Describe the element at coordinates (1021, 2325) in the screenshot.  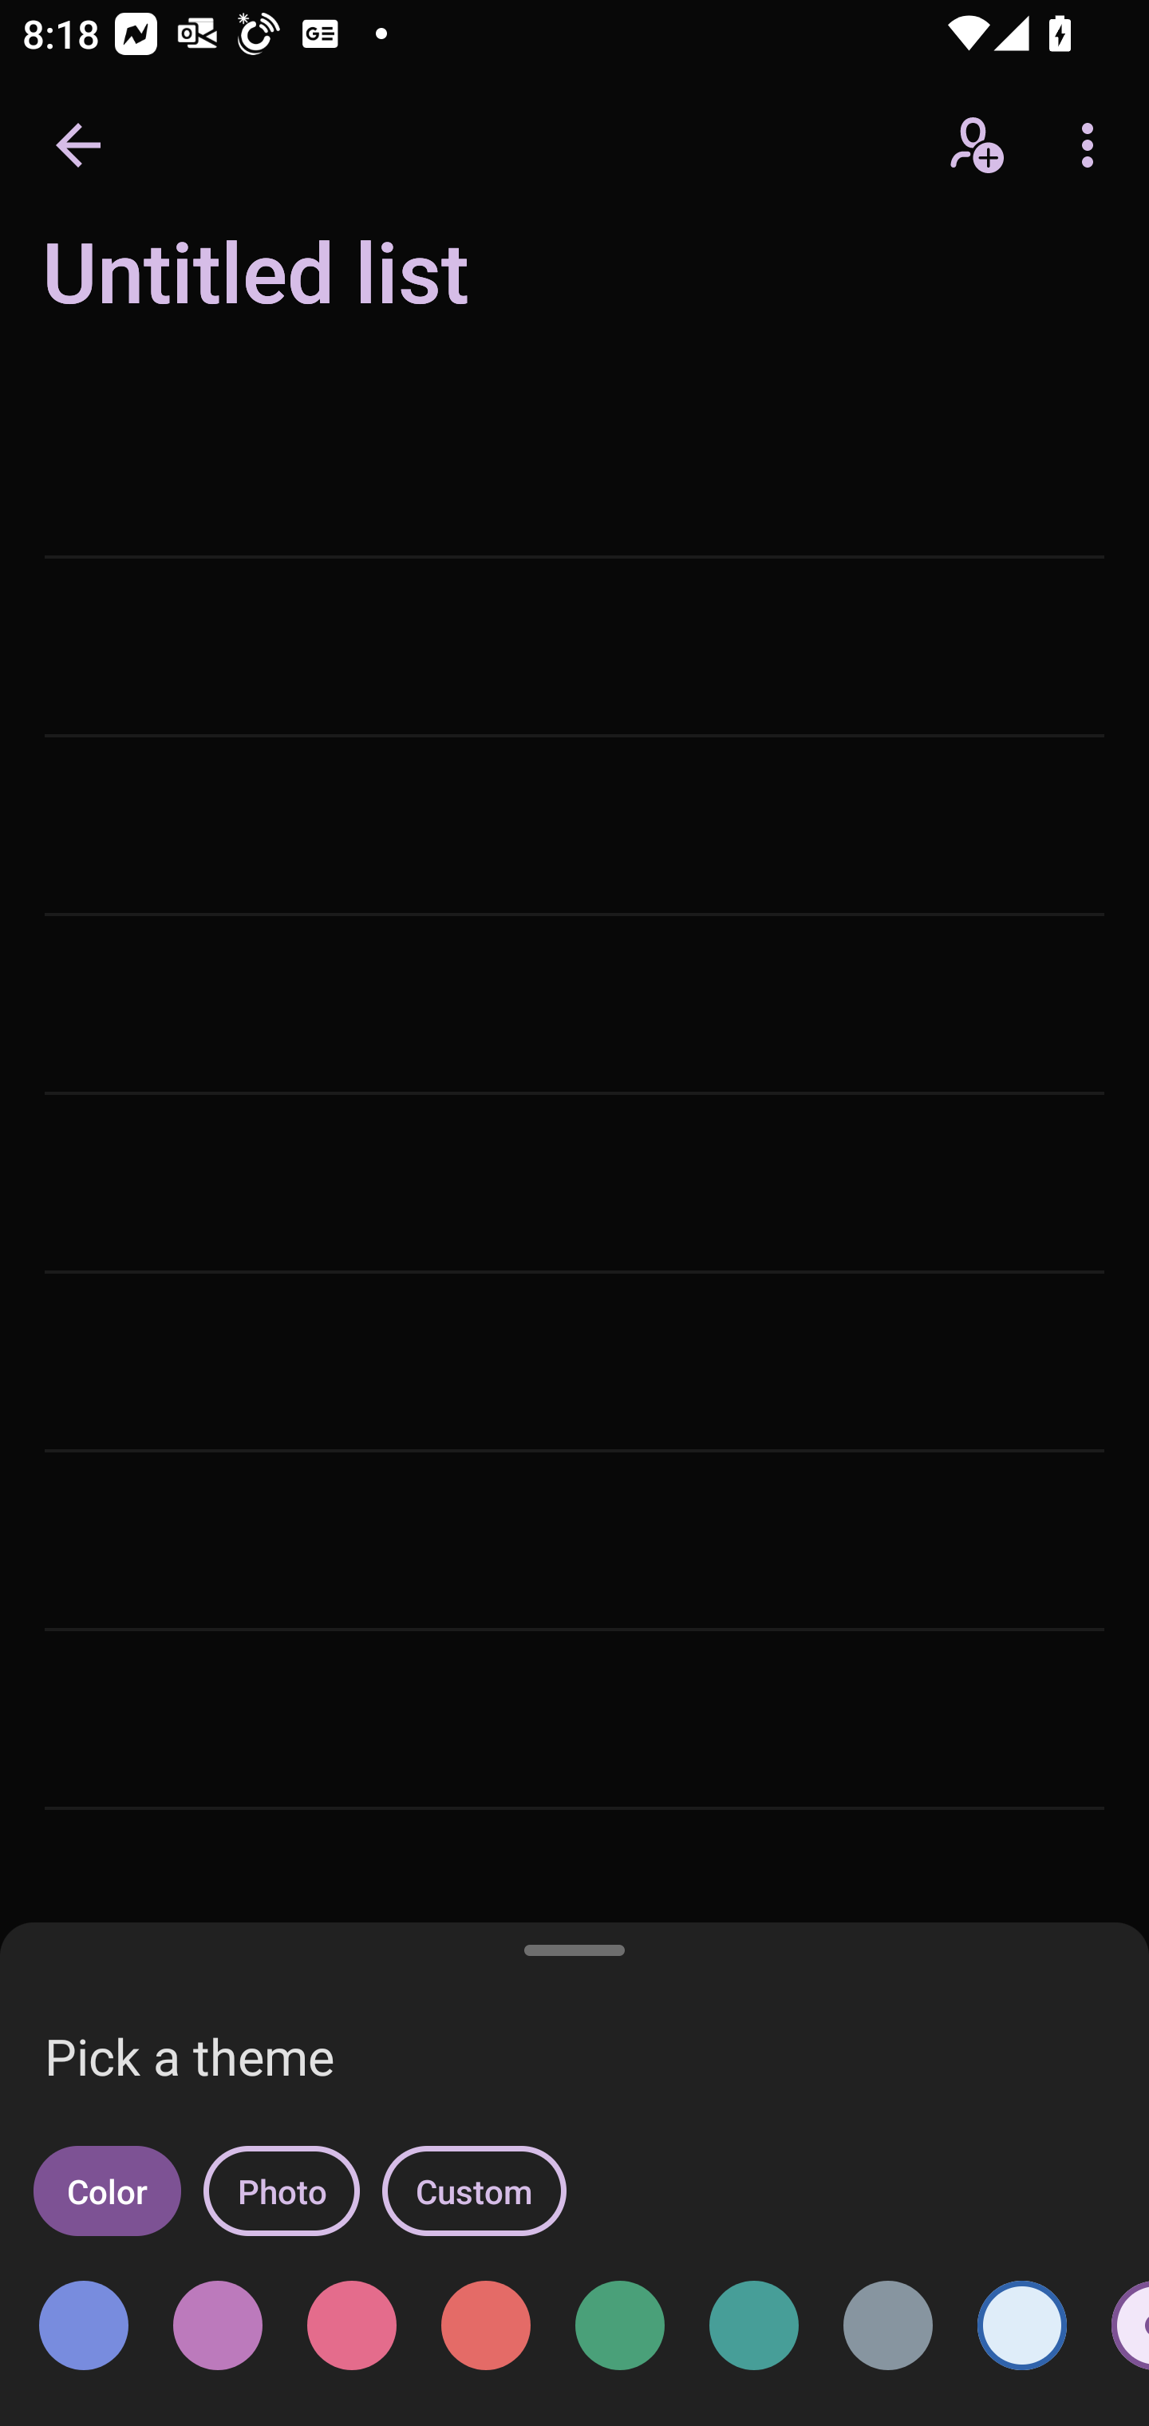
I see `Light blue` at that location.